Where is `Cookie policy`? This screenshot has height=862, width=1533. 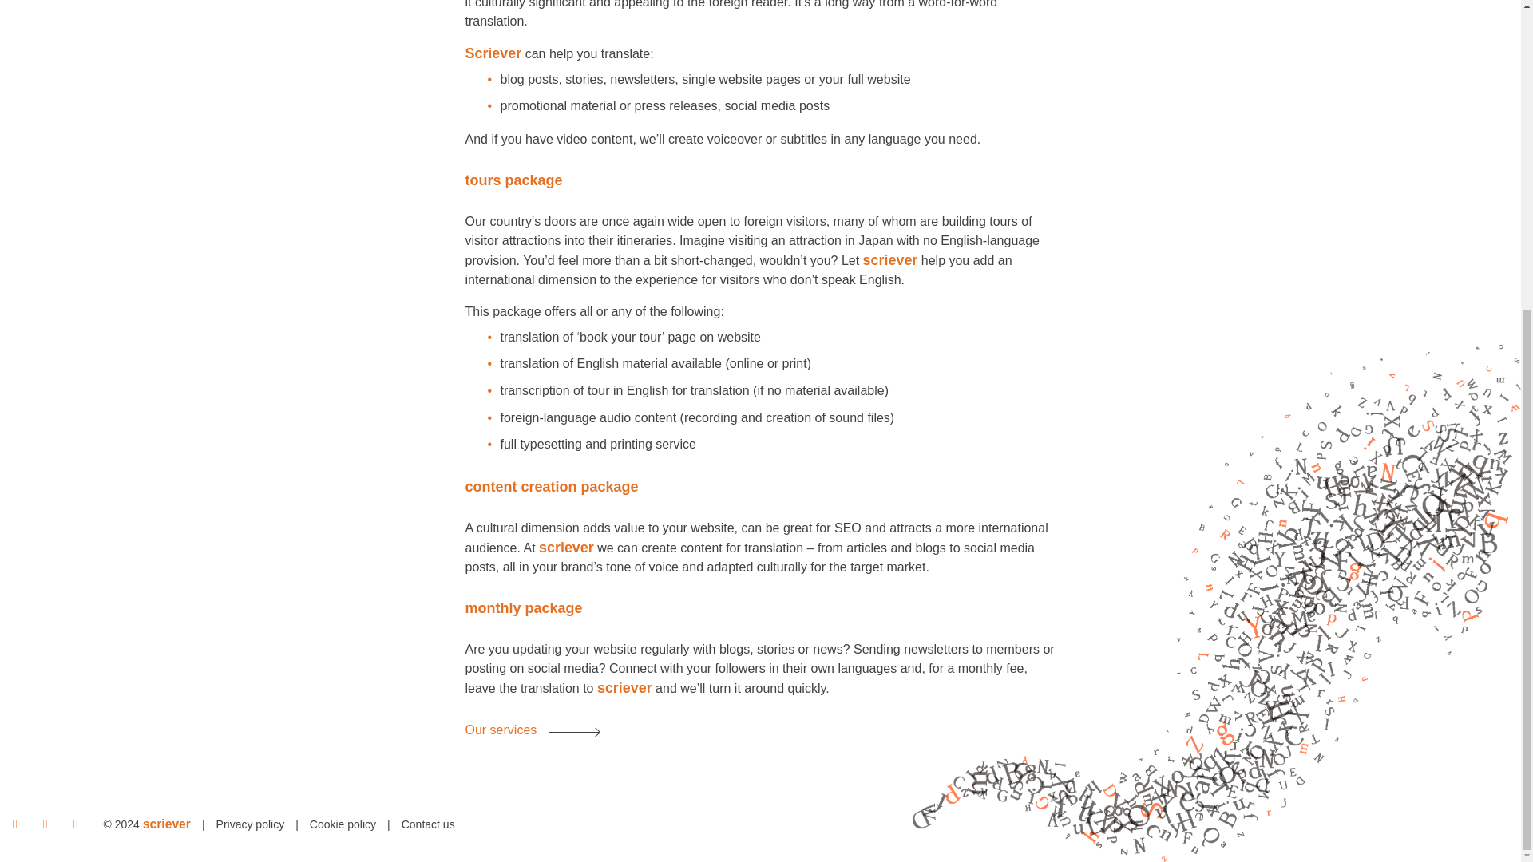
Cookie policy is located at coordinates (342, 824).